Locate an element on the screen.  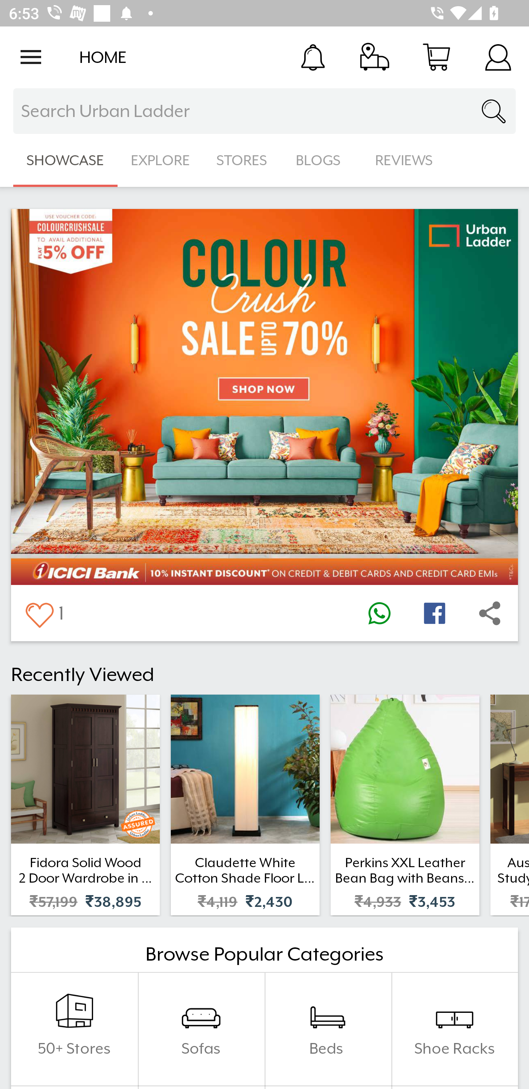
BLOGS is located at coordinates (322, 160).